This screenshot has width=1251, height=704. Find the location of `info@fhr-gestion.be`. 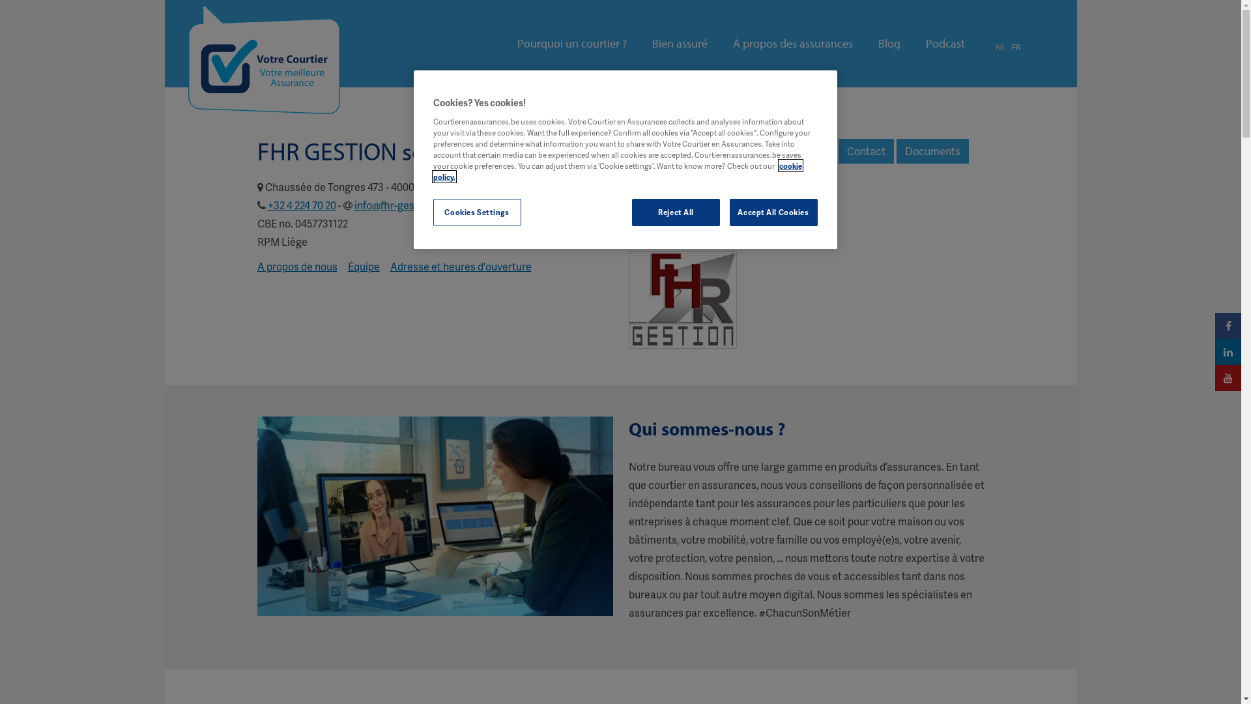

info@fhr-gestion.be is located at coordinates (401, 205).